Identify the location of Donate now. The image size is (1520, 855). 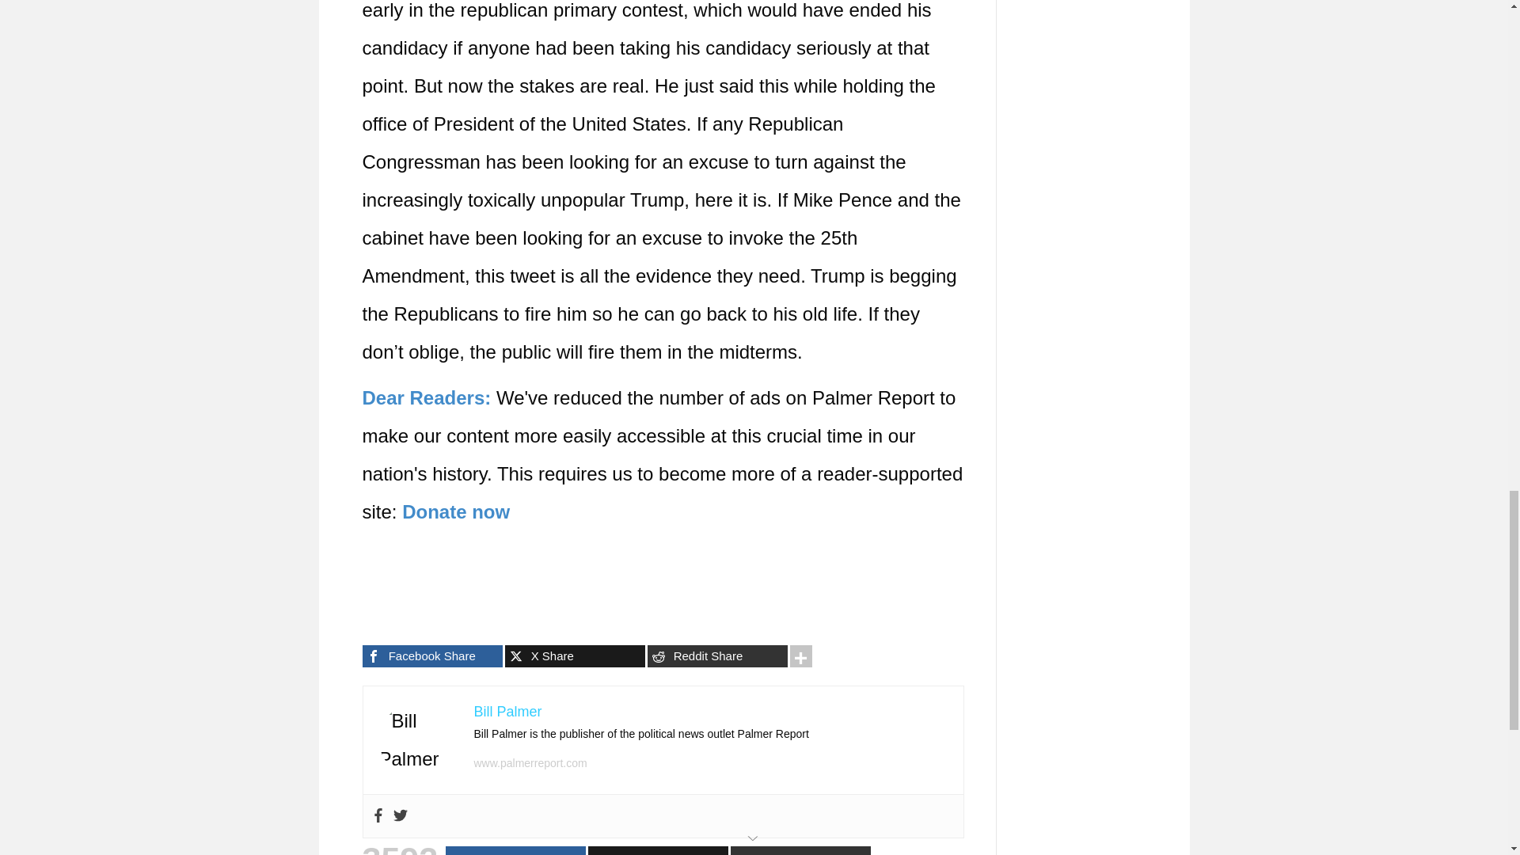
(456, 511).